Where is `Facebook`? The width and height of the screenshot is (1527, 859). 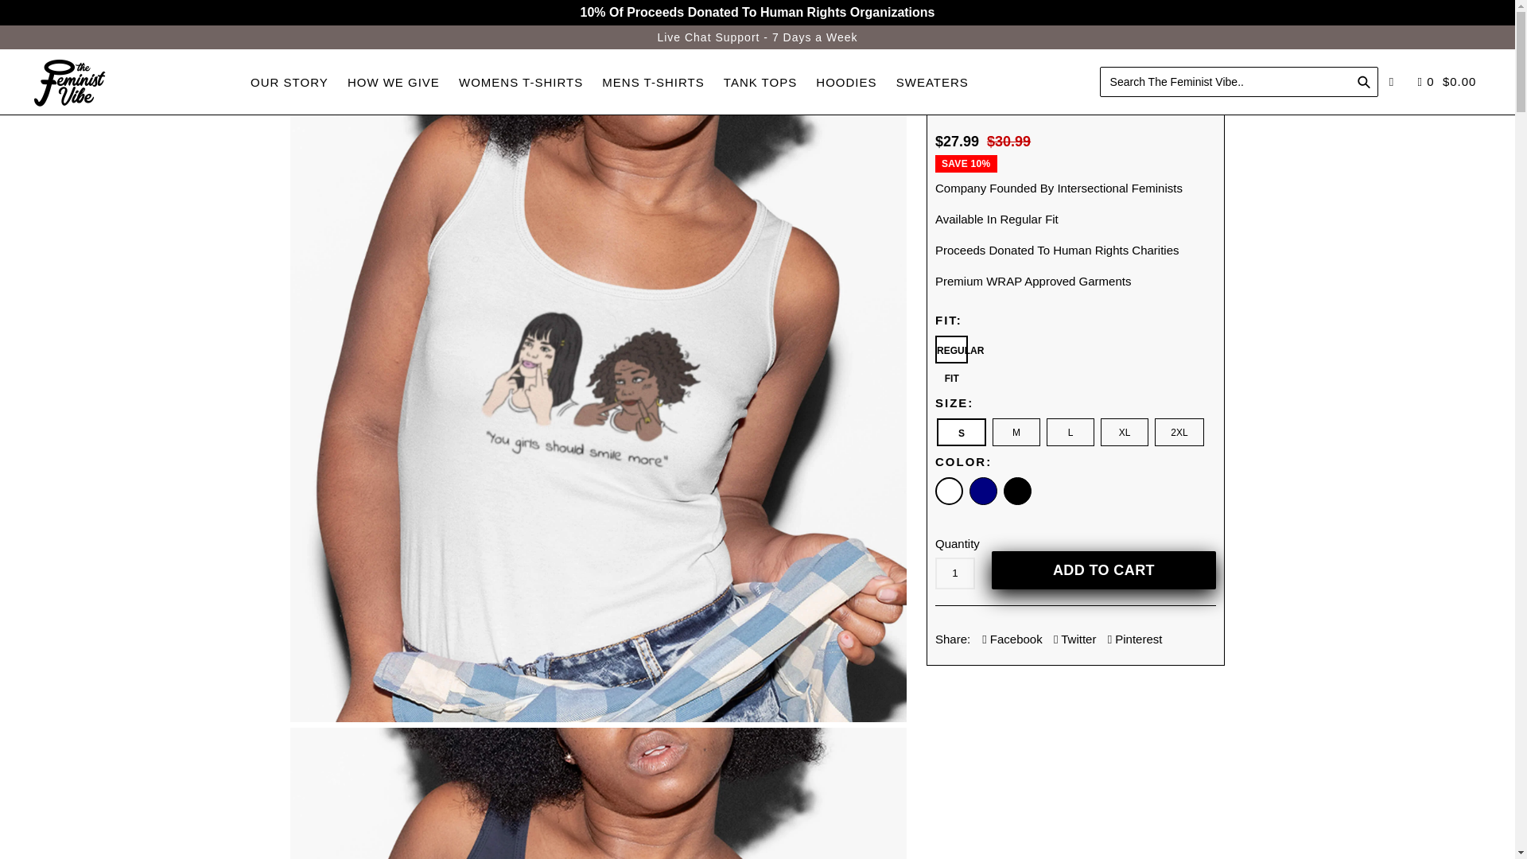 Facebook is located at coordinates (1012, 639).